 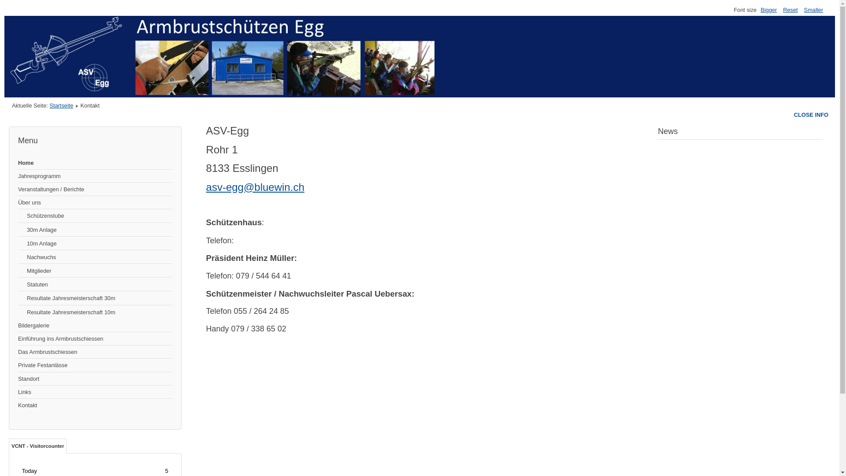 What do you see at coordinates (95, 298) in the screenshot?
I see `Resultate Jahresmeisterschaft 30m` at bounding box center [95, 298].